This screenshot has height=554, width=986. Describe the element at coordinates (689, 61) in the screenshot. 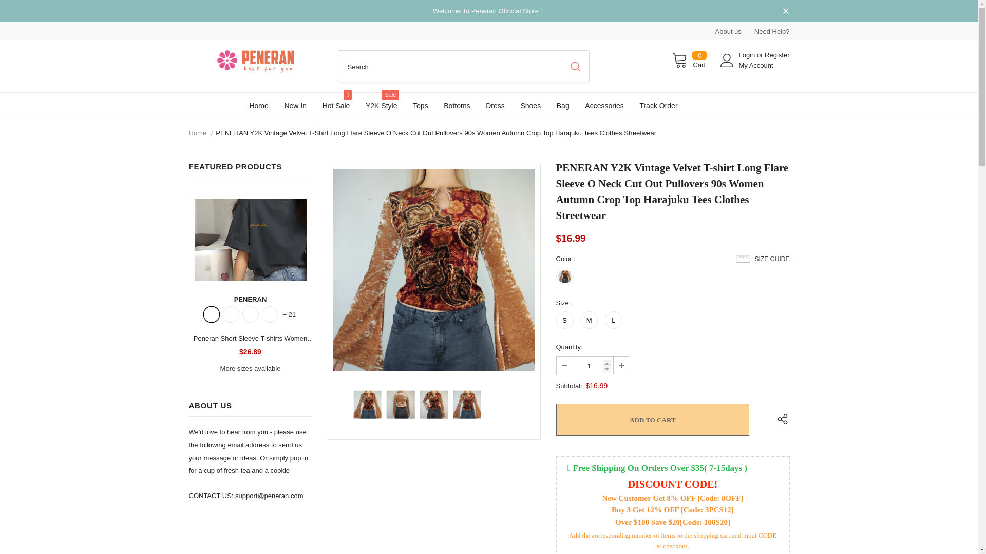

I see `Cart` at that location.